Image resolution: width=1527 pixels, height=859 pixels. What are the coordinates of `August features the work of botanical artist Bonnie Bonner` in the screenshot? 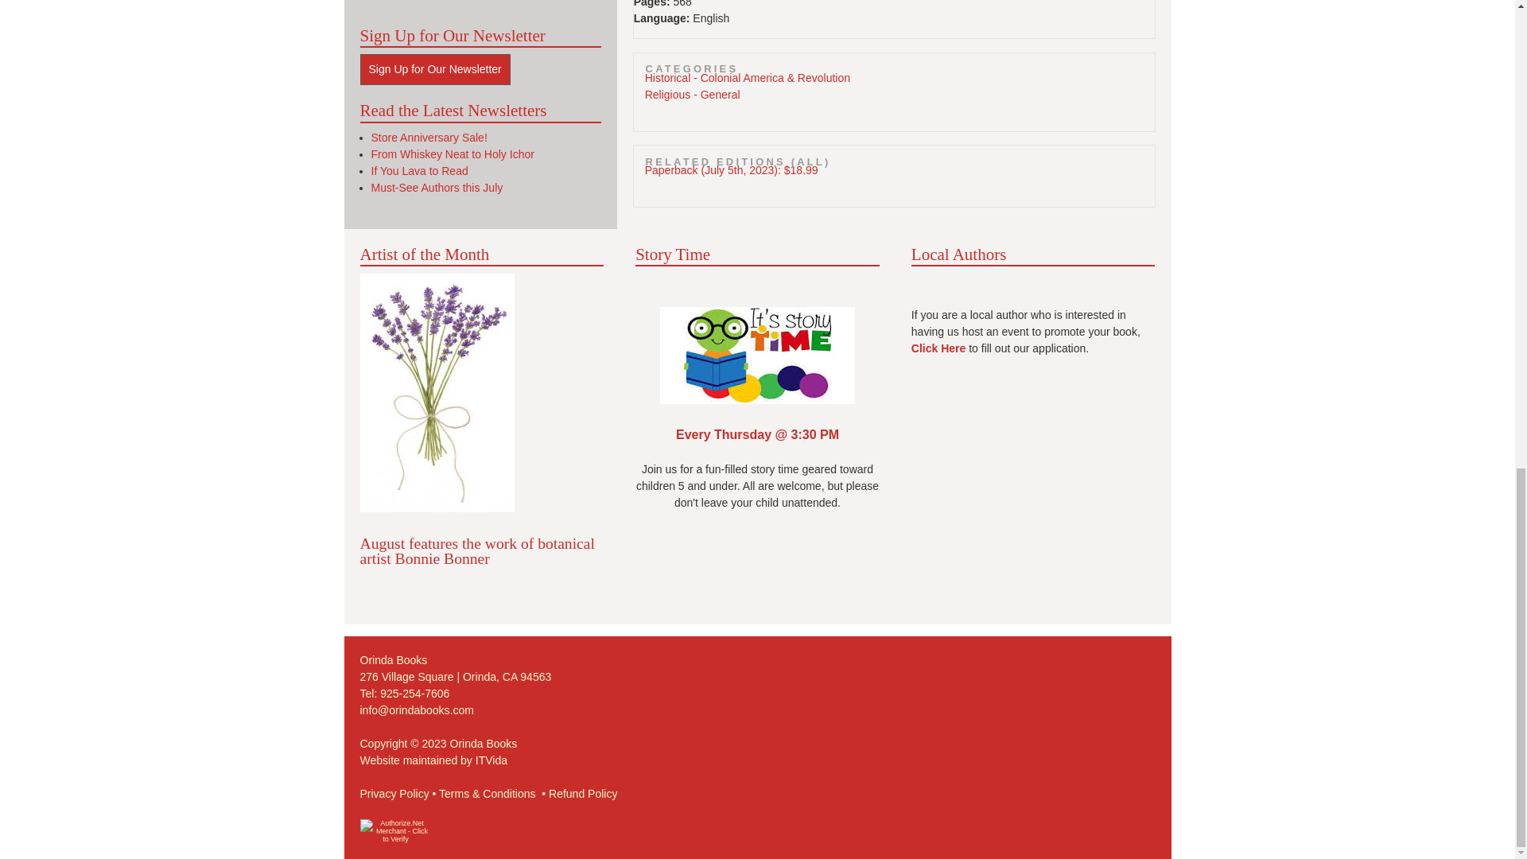 It's located at (476, 550).